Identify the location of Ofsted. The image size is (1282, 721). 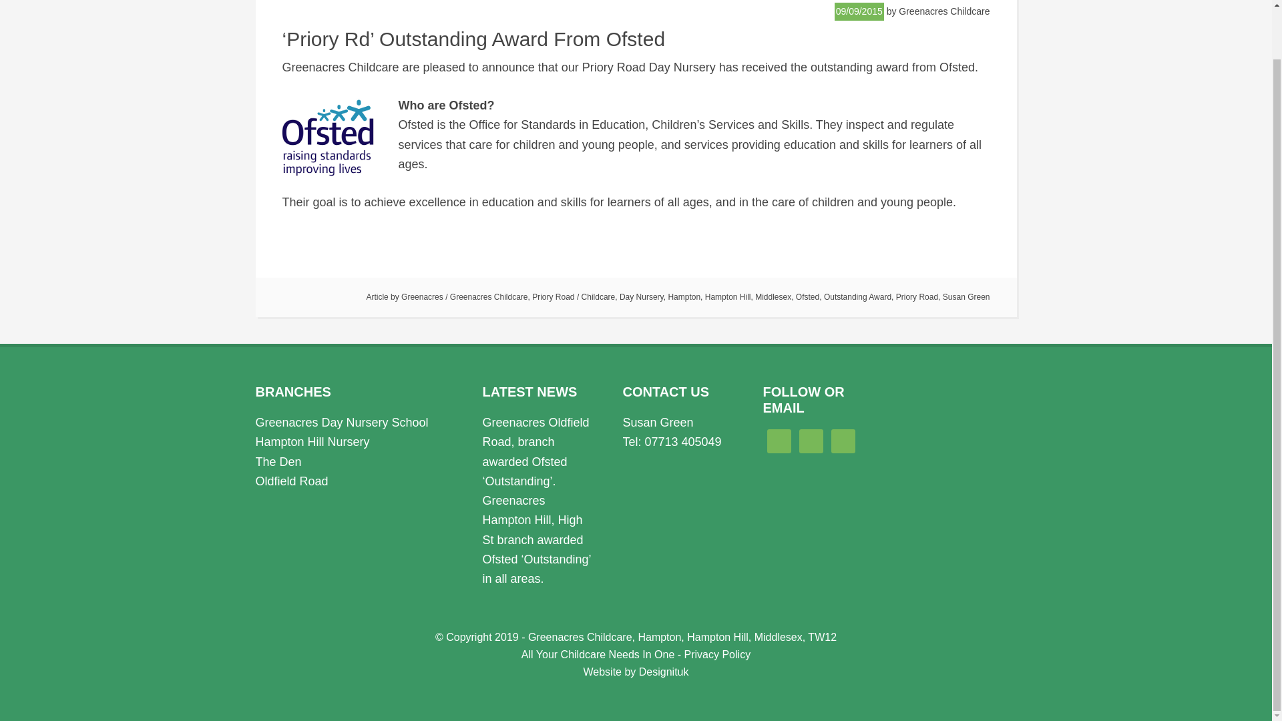
(807, 297).